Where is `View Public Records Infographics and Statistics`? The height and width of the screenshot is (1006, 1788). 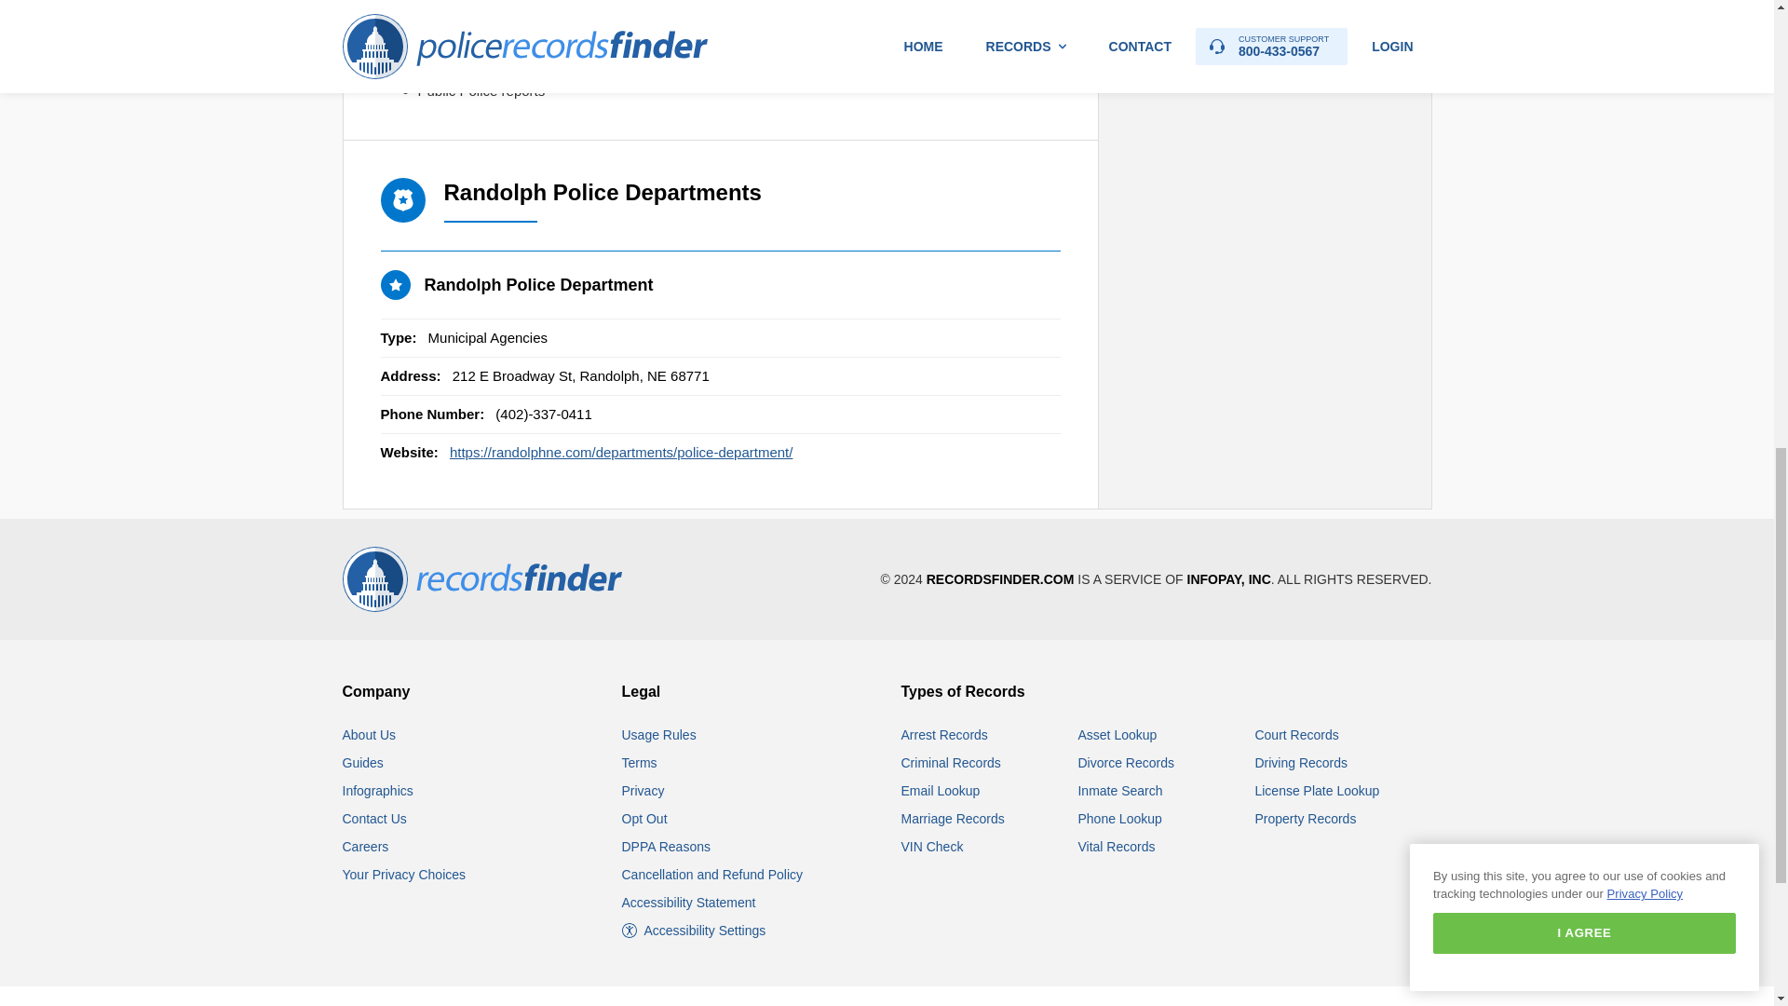 View Public Records Infographics and Statistics is located at coordinates (378, 791).